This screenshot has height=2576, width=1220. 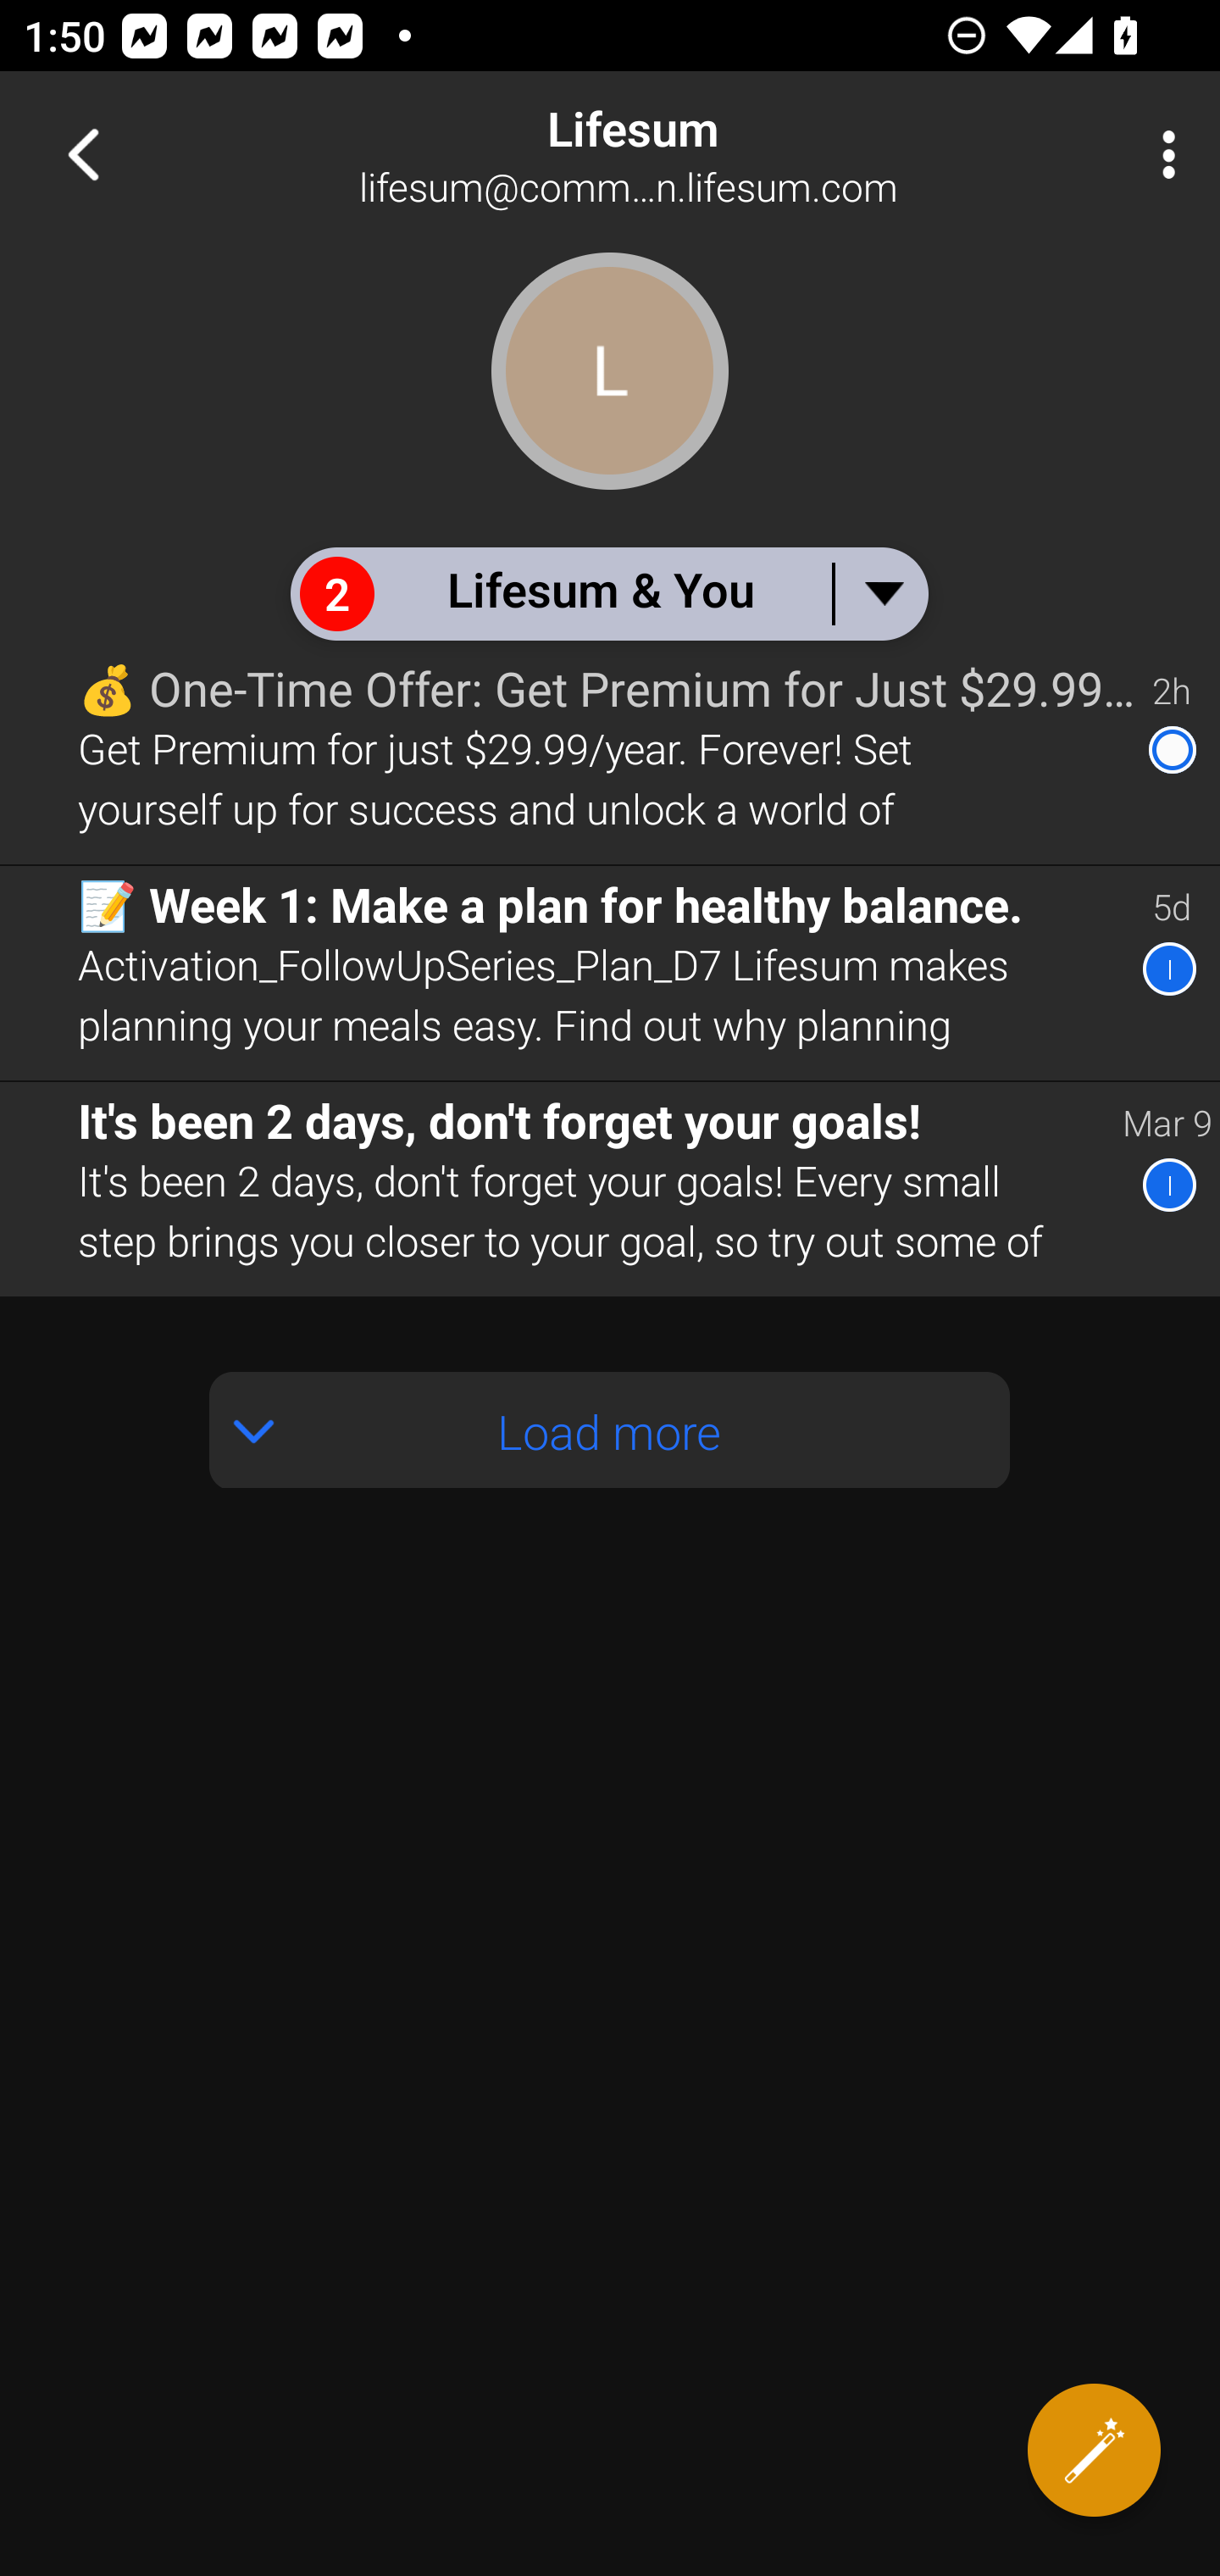 What do you see at coordinates (717, 154) in the screenshot?
I see `Lifesum lifesum@communication.lifesum.com` at bounding box center [717, 154].